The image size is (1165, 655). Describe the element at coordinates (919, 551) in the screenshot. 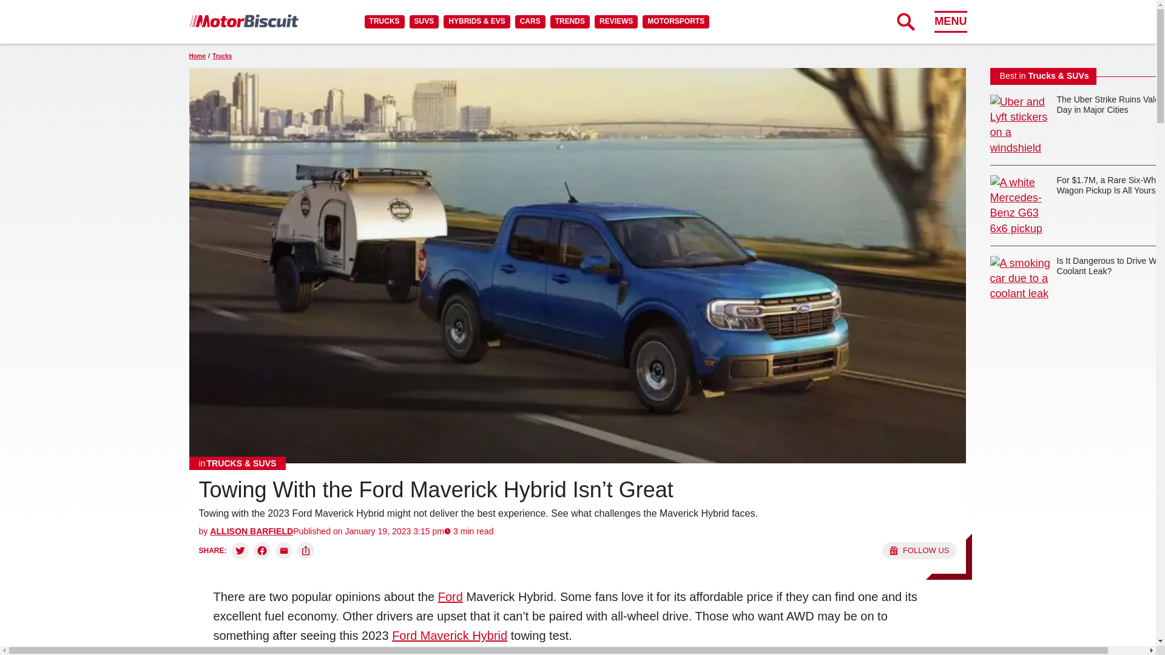

I see `Follow us on Google News` at that location.